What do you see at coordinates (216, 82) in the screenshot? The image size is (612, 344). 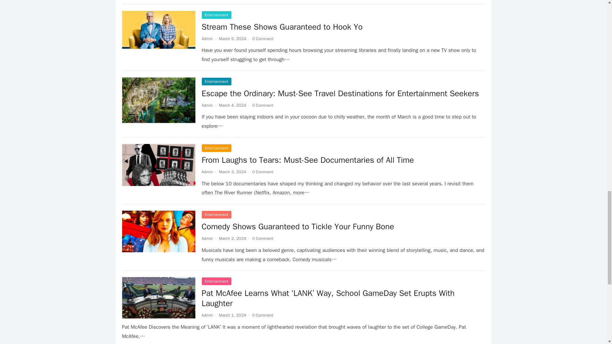 I see `Entertainment` at bounding box center [216, 82].